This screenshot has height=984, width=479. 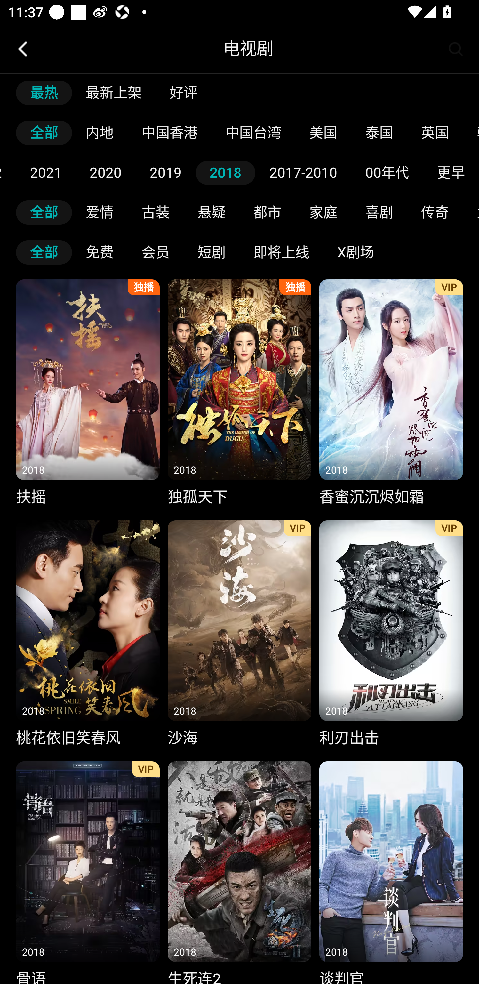 I want to click on 即将上线, so click(x=281, y=252).